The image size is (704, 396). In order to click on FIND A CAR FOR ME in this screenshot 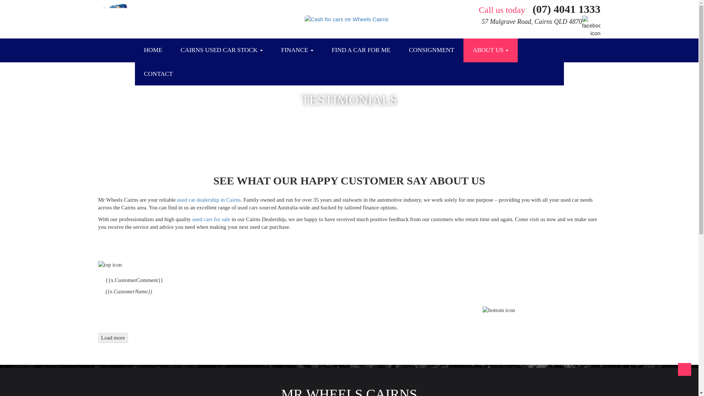, I will do `click(361, 50)`.